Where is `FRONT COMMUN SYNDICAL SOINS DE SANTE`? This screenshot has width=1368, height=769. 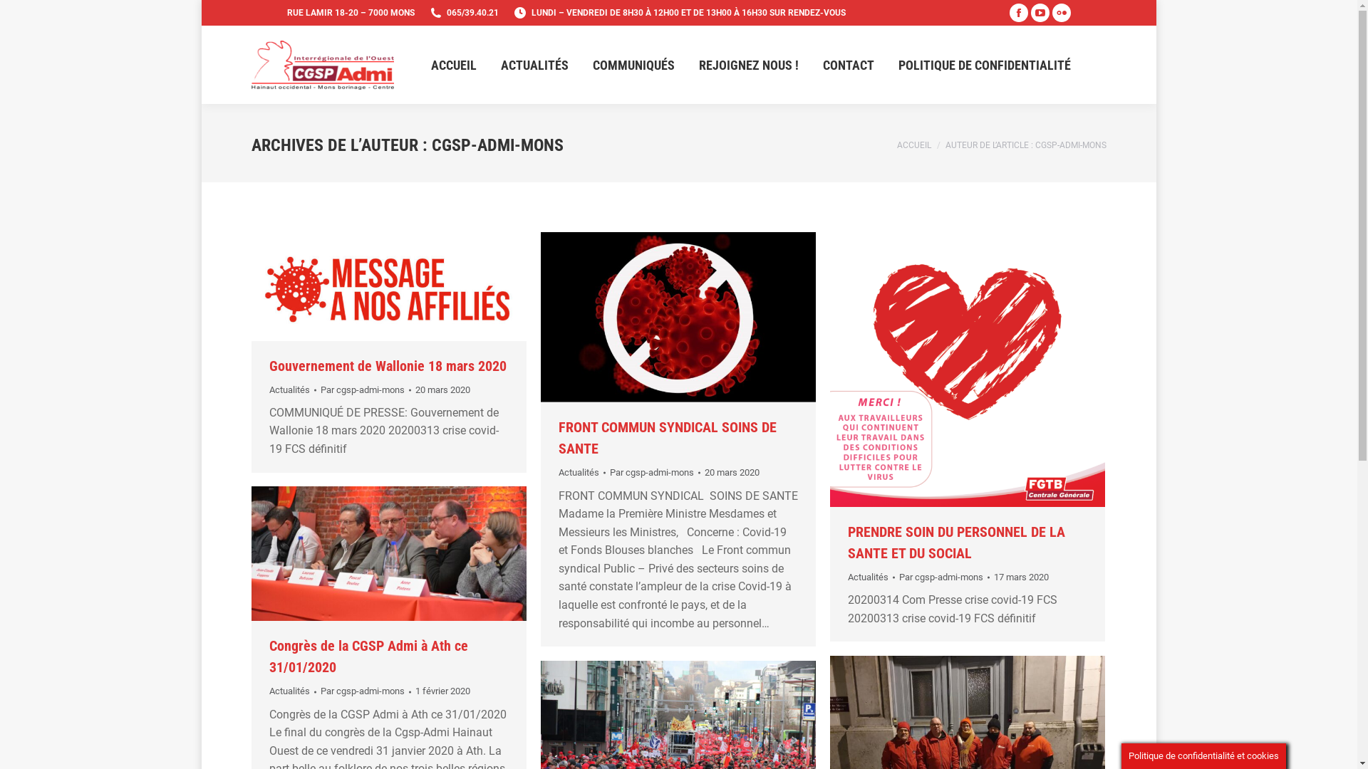
FRONT COMMUN SYNDICAL SOINS DE SANTE is located at coordinates (668, 438).